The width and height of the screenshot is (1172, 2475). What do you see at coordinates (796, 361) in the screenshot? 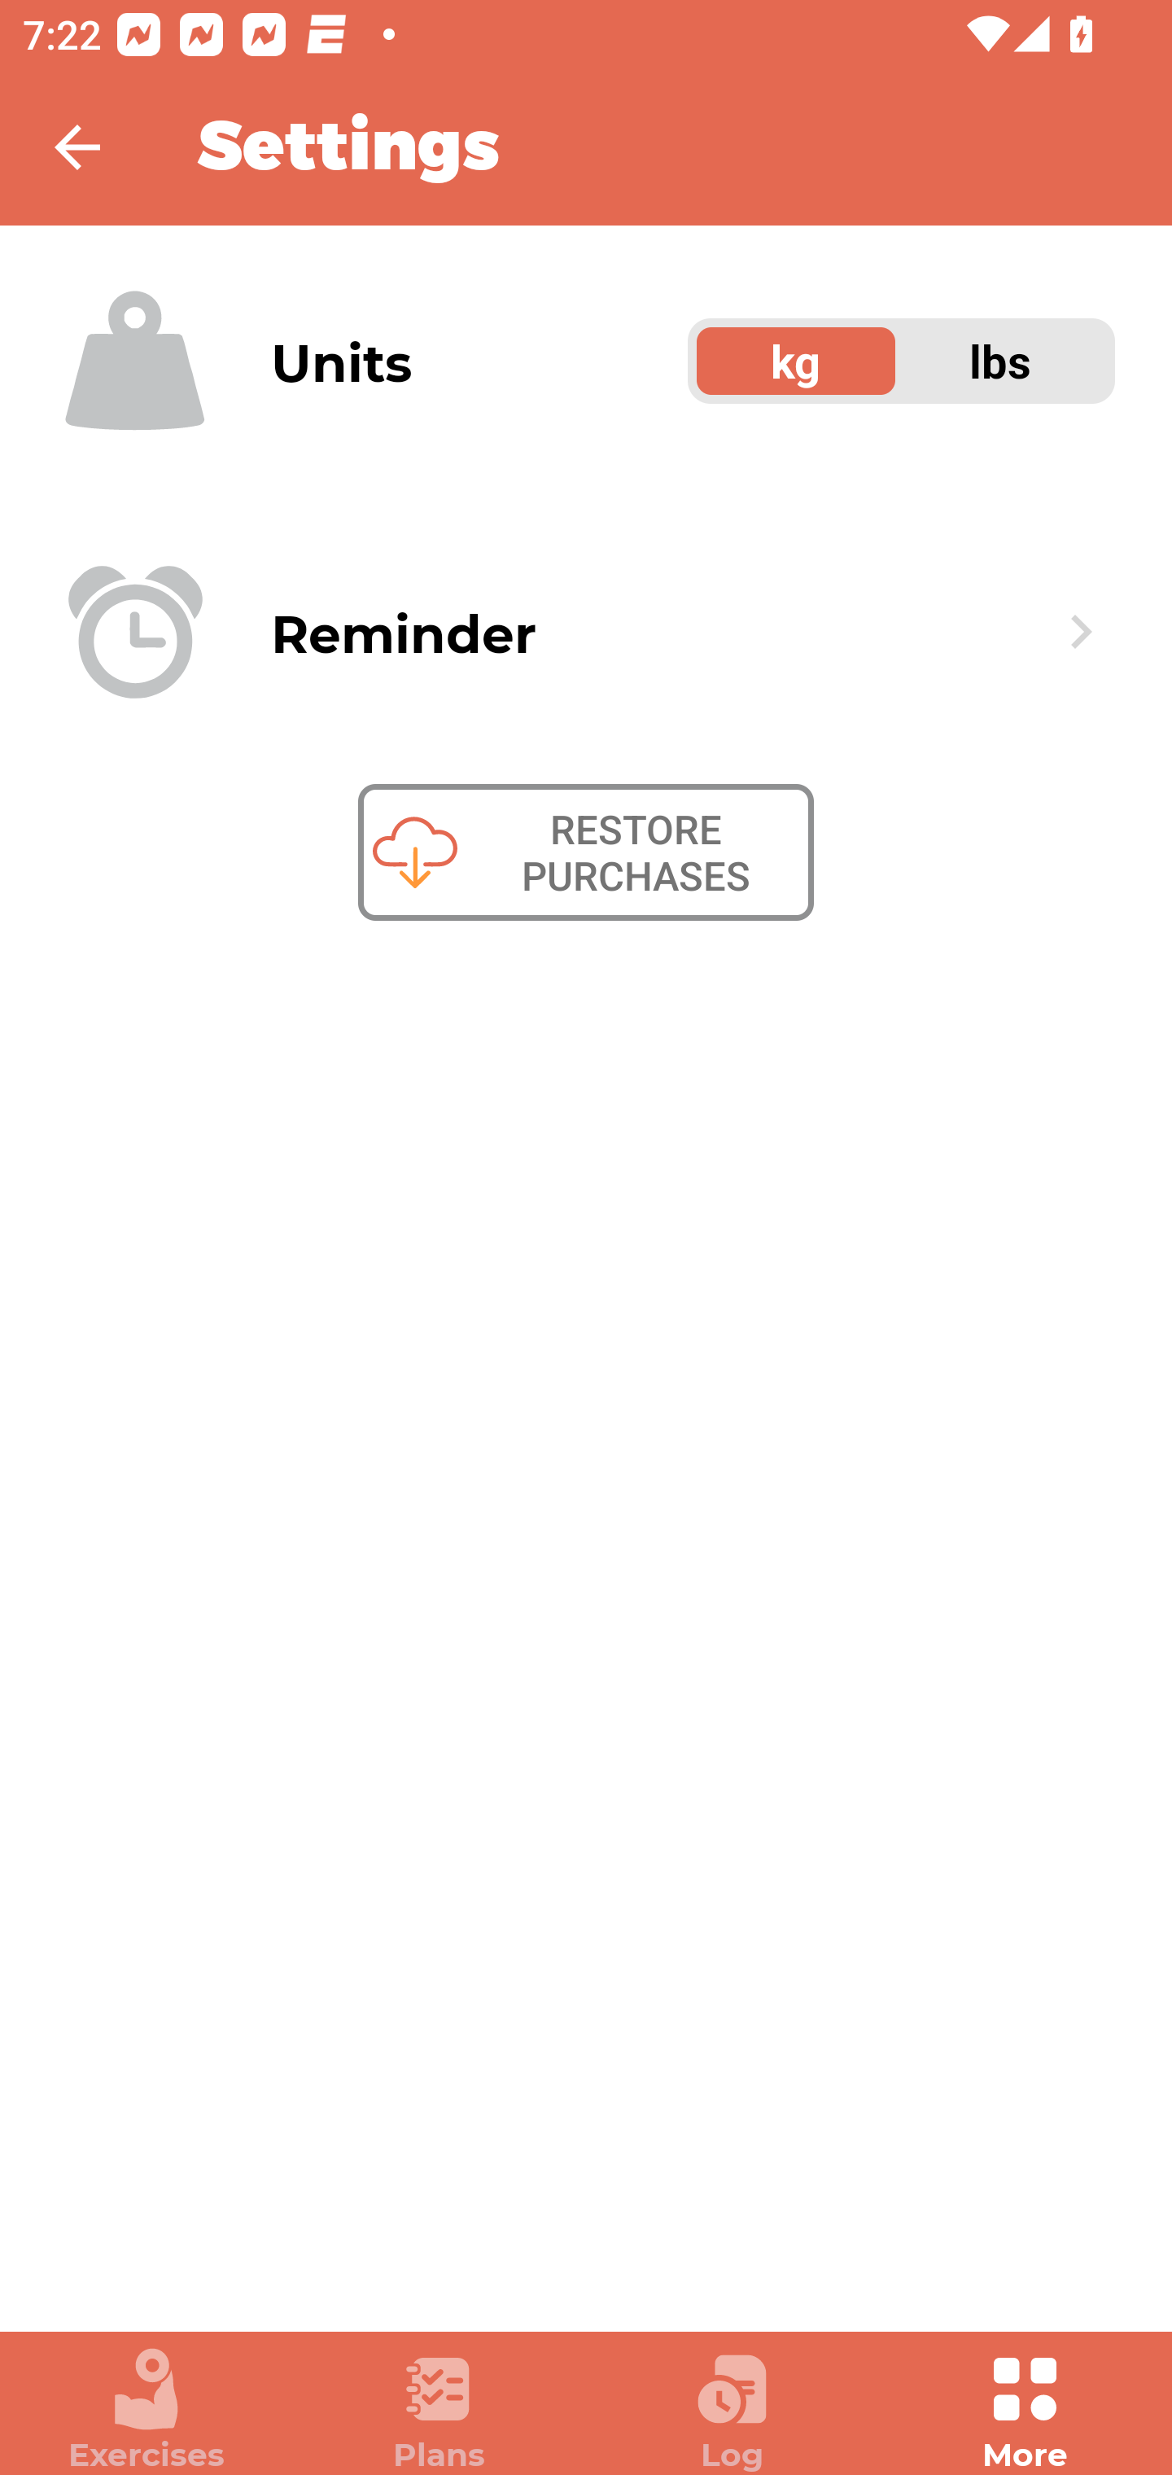
I see `kg` at bounding box center [796, 361].